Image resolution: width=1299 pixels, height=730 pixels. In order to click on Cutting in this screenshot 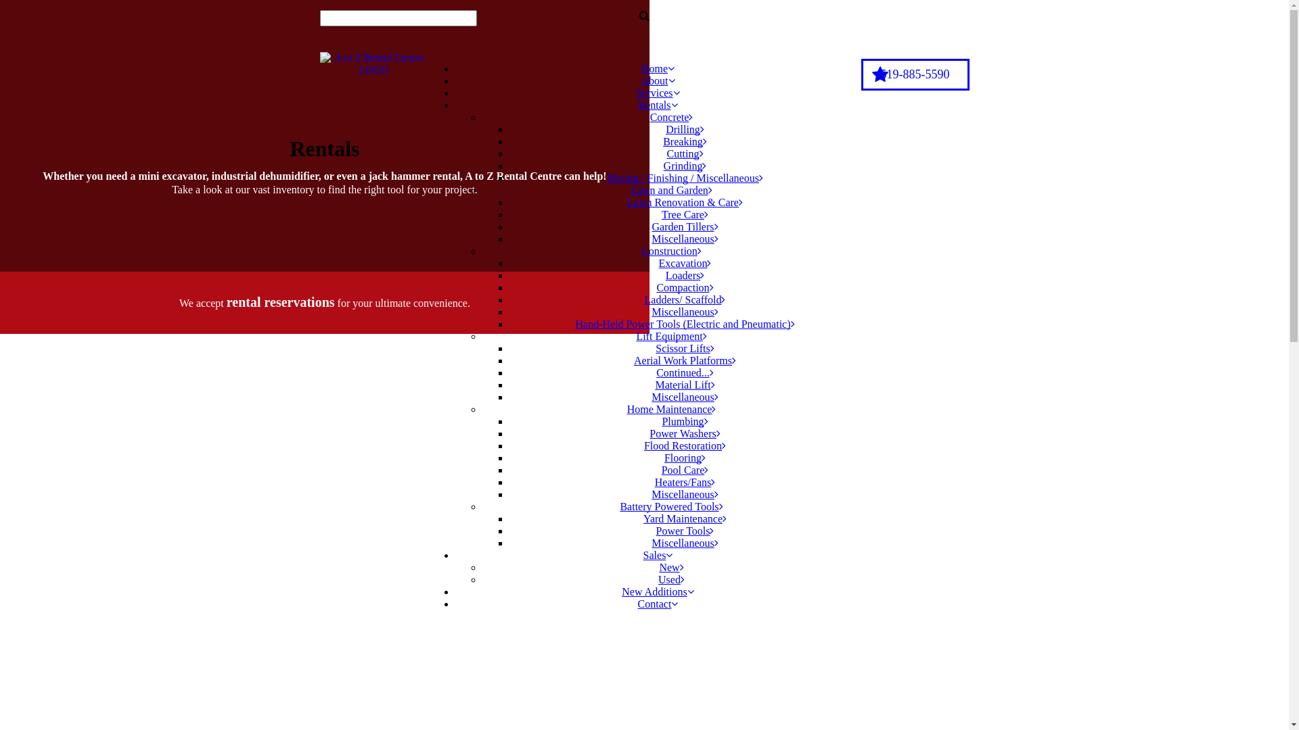, I will do `click(685, 154)`.